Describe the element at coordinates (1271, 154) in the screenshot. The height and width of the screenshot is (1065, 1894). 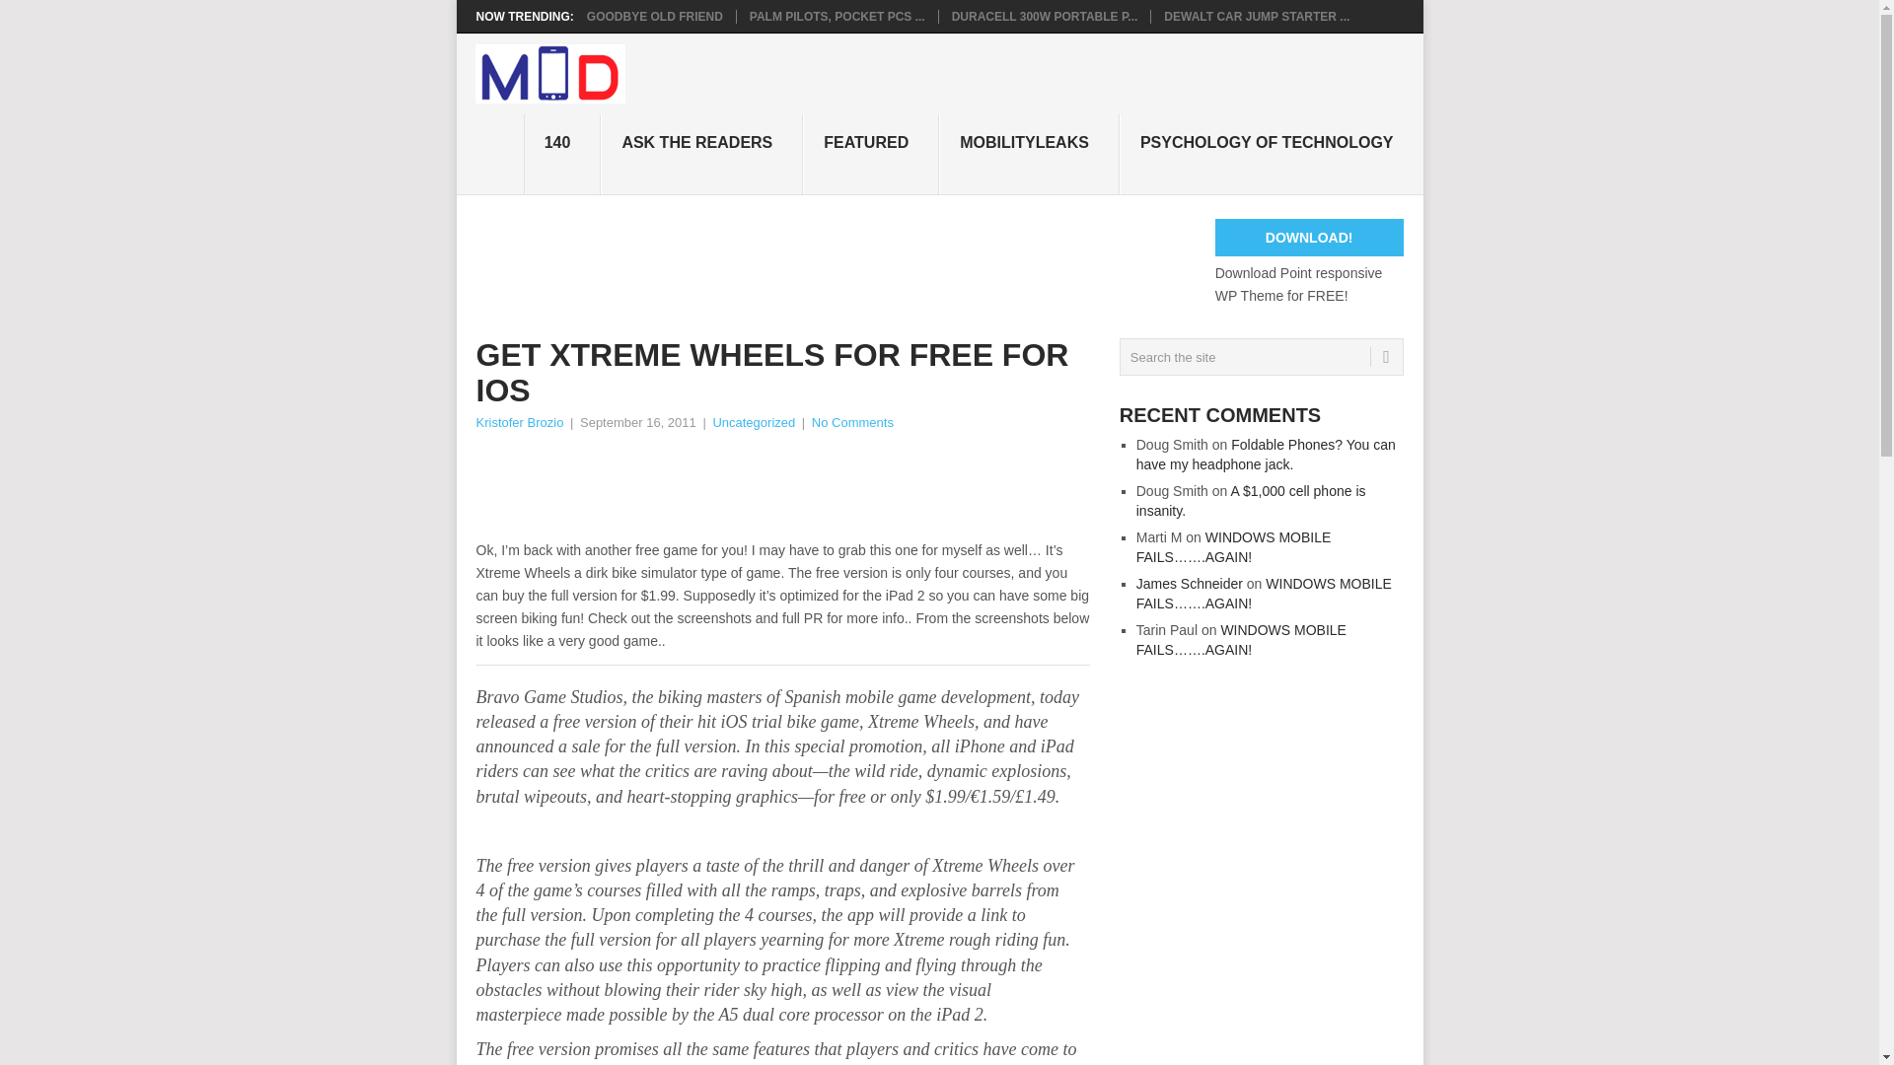
I see `PSYCHOLOGY OF TECHNOLOGY` at that location.